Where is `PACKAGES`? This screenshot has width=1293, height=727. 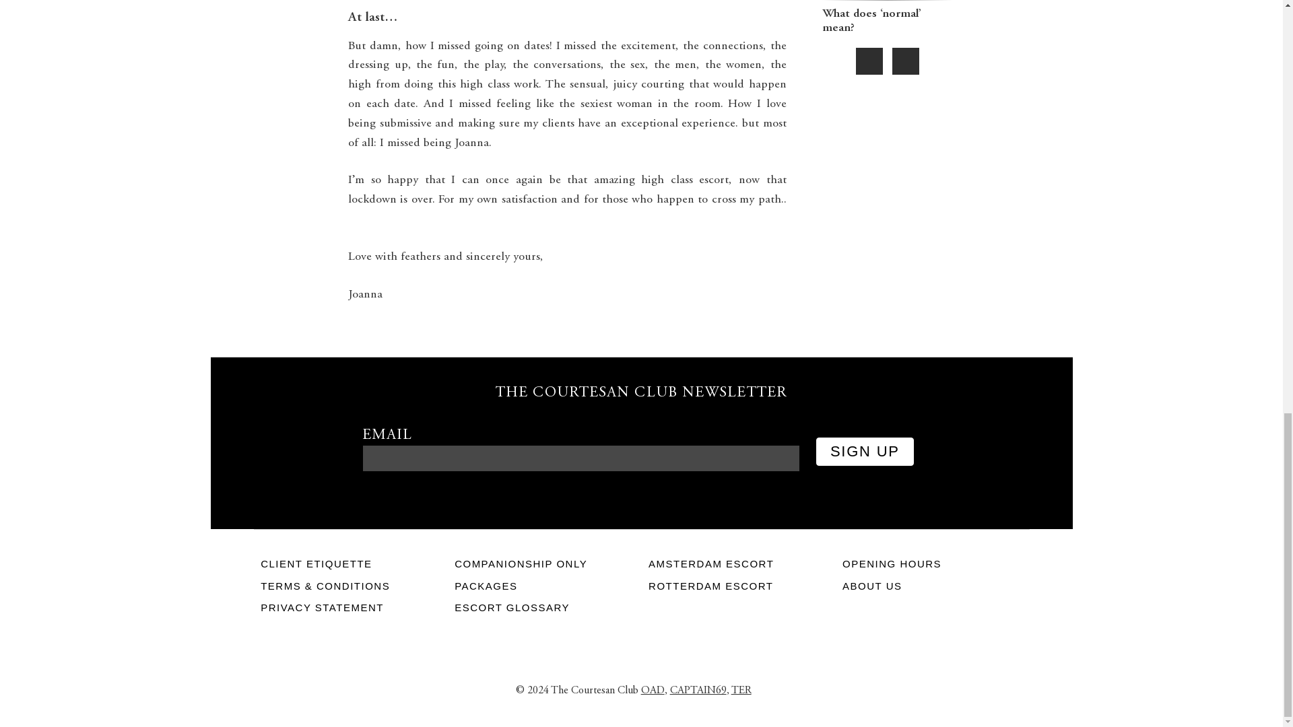 PACKAGES is located at coordinates (544, 586).